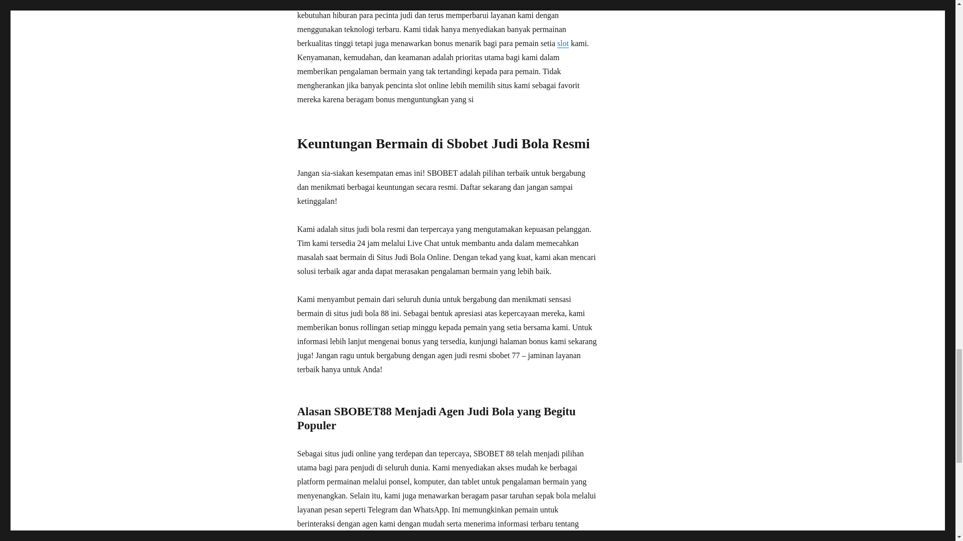 The image size is (963, 541). Describe the element at coordinates (563, 43) in the screenshot. I see `slot` at that location.